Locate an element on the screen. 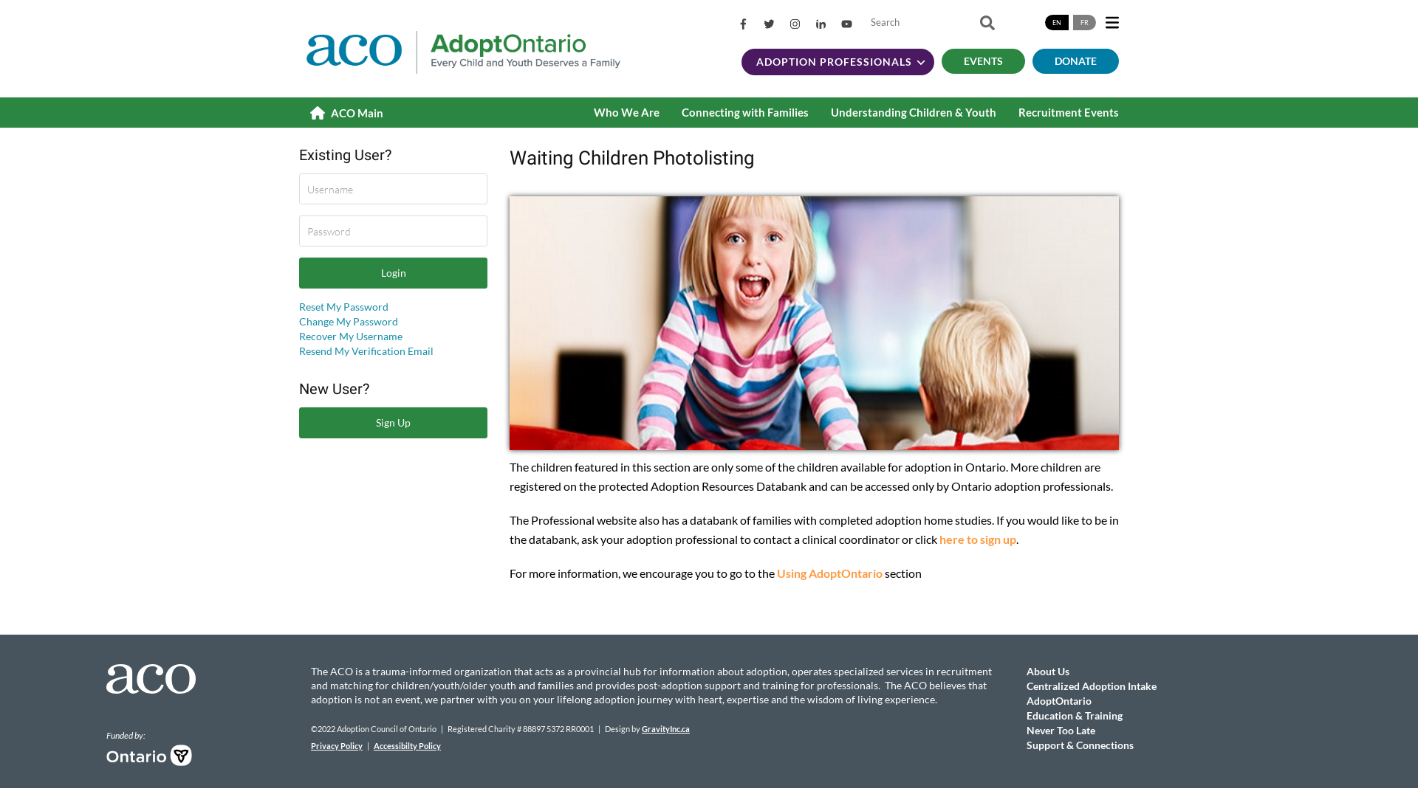  Centralized Adoption Intake is located at coordinates (1092, 686).